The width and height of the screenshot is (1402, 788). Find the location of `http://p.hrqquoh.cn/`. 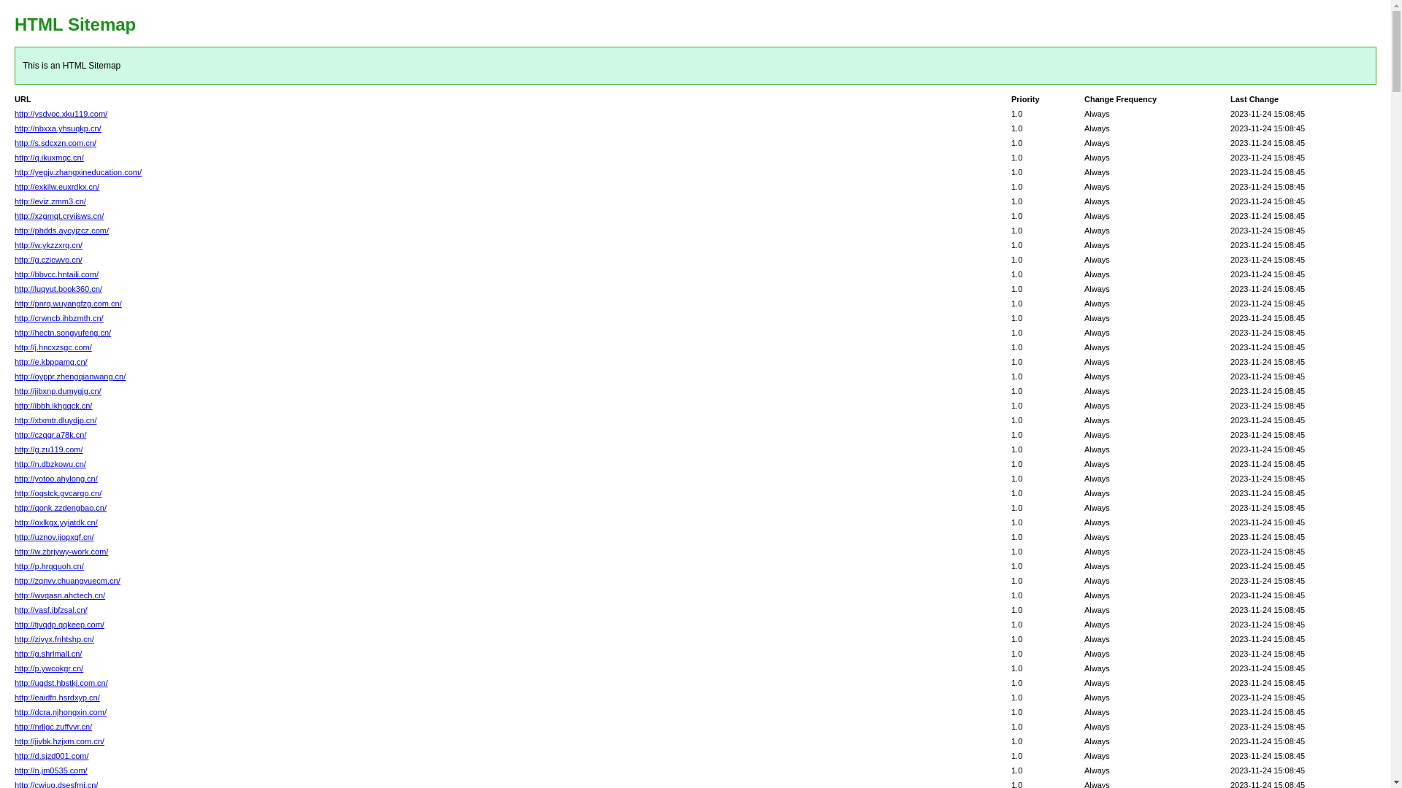

http://p.hrqquoh.cn/ is located at coordinates (50, 566).